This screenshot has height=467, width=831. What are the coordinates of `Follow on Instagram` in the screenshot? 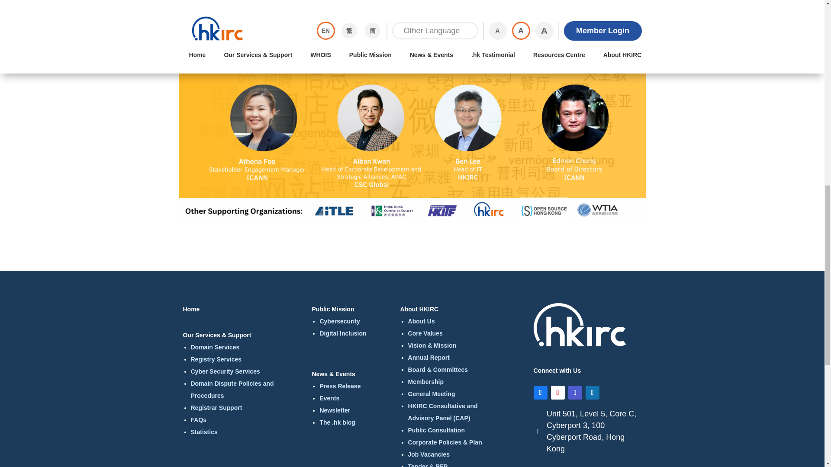 It's located at (575, 393).